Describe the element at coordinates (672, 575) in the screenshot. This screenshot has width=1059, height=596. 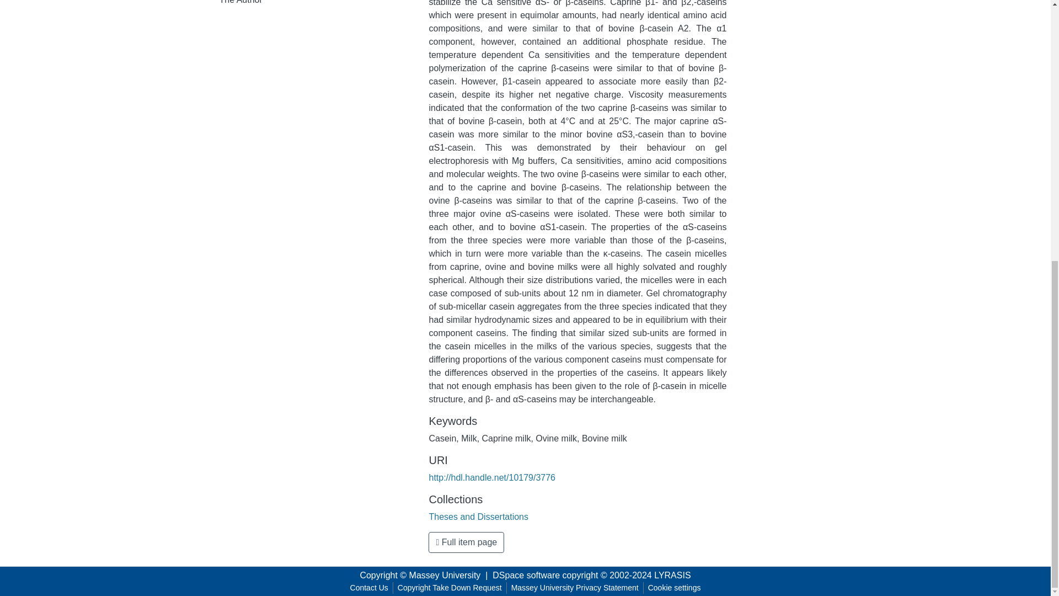
I see `LYRASIS` at that location.